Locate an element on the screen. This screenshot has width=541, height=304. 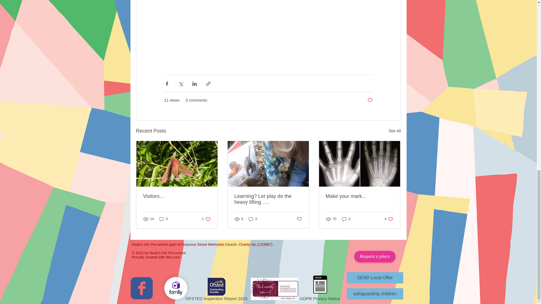
GDPR Privacy Notice is located at coordinates (320, 288).